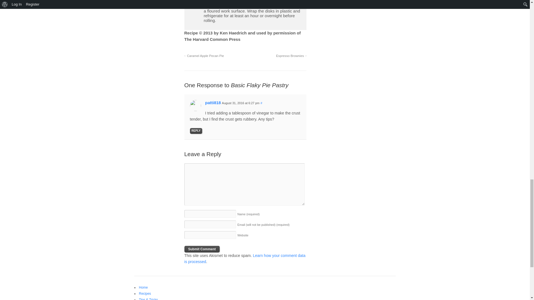 This screenshot has height=300, width=534. I want to click on Caramel Apple Pecan Pie, so click(204, 56).